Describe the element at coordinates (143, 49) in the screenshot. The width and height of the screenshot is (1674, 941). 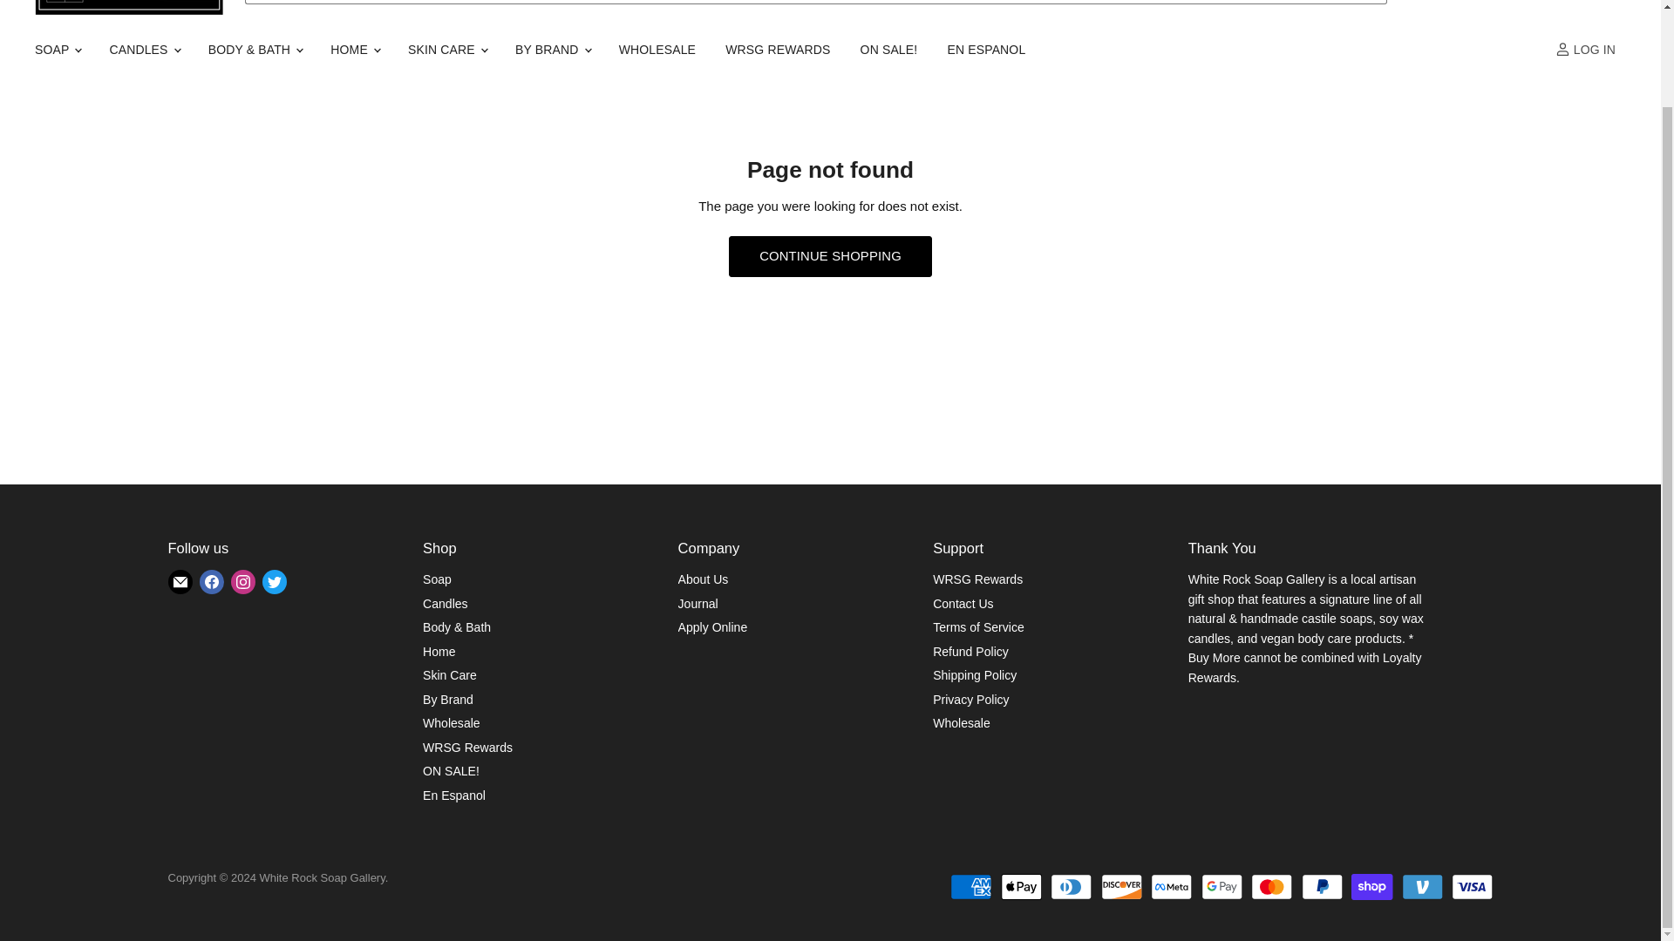
I see `CANDLES` at that location.